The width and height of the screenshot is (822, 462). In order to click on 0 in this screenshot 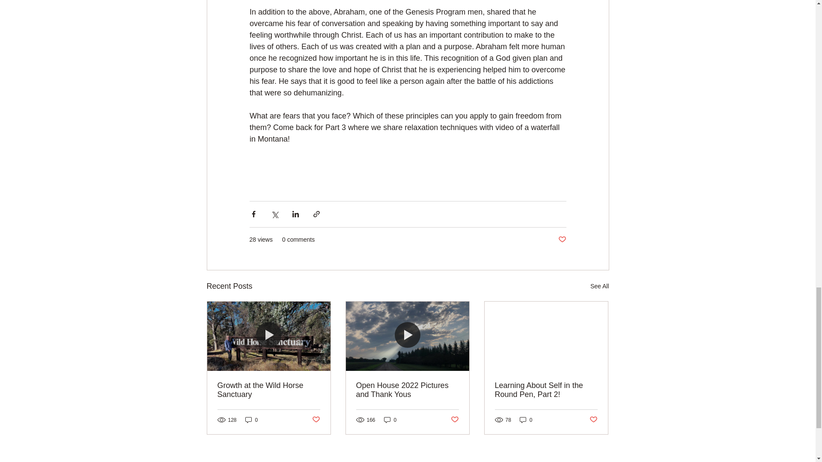, I will do `click(390, 420)`.